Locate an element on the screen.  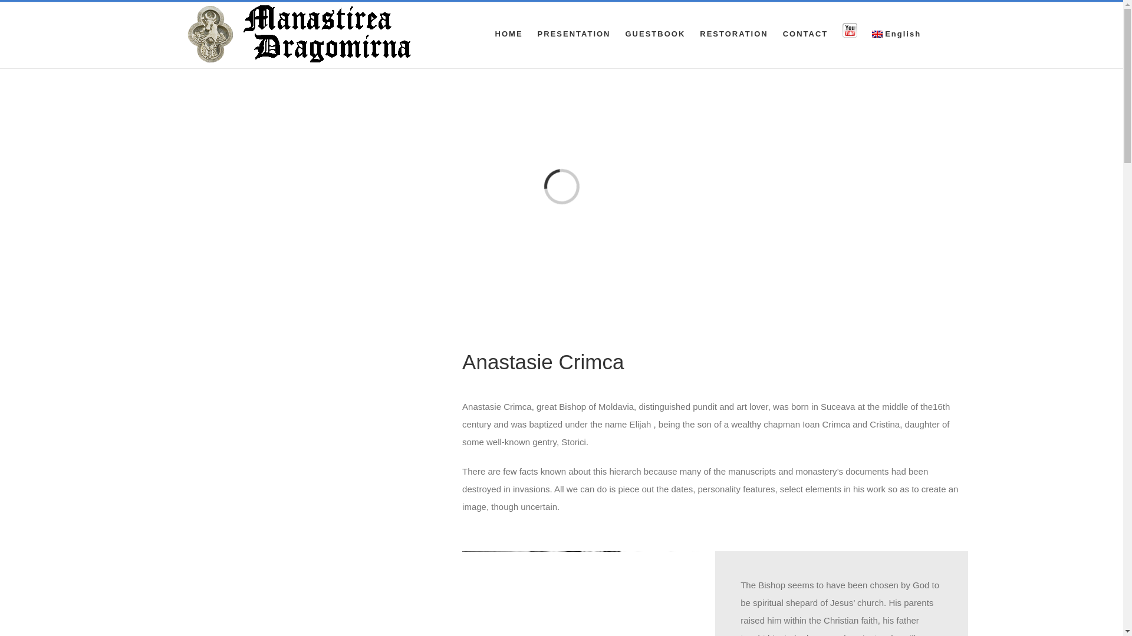
PRESENTATION is located at coordinates (574, 33).